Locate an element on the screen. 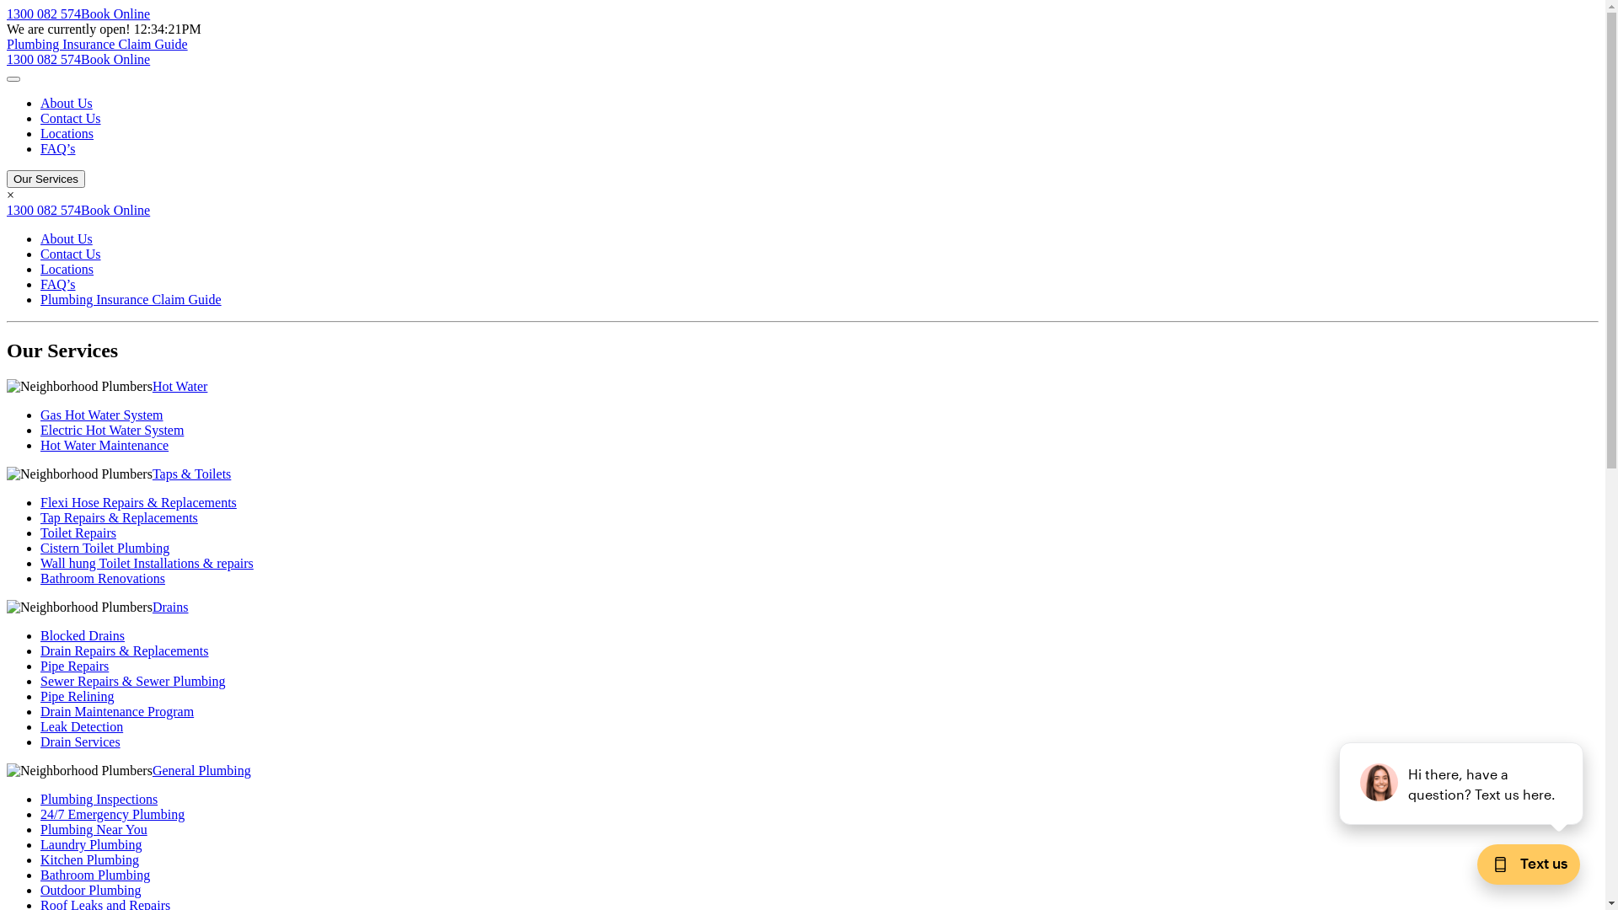 The width and height of the screenshot is (1618, 910). Drain Maintenance Program is located at coordinates (117, 711).